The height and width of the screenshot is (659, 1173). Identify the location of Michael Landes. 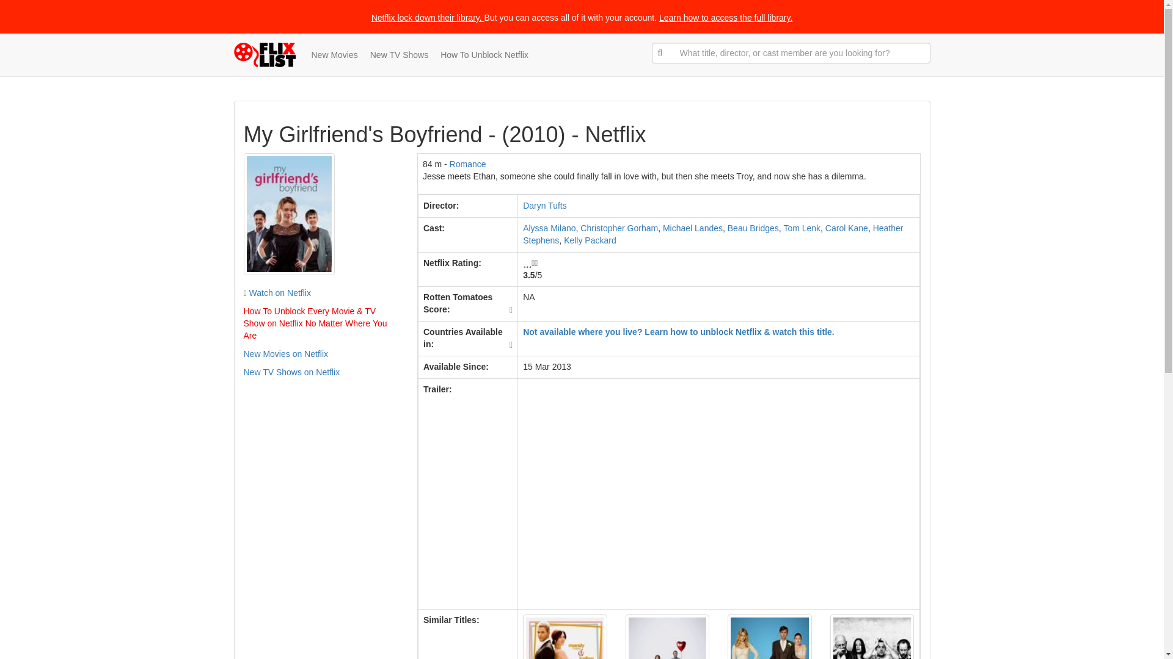
(692, 228).